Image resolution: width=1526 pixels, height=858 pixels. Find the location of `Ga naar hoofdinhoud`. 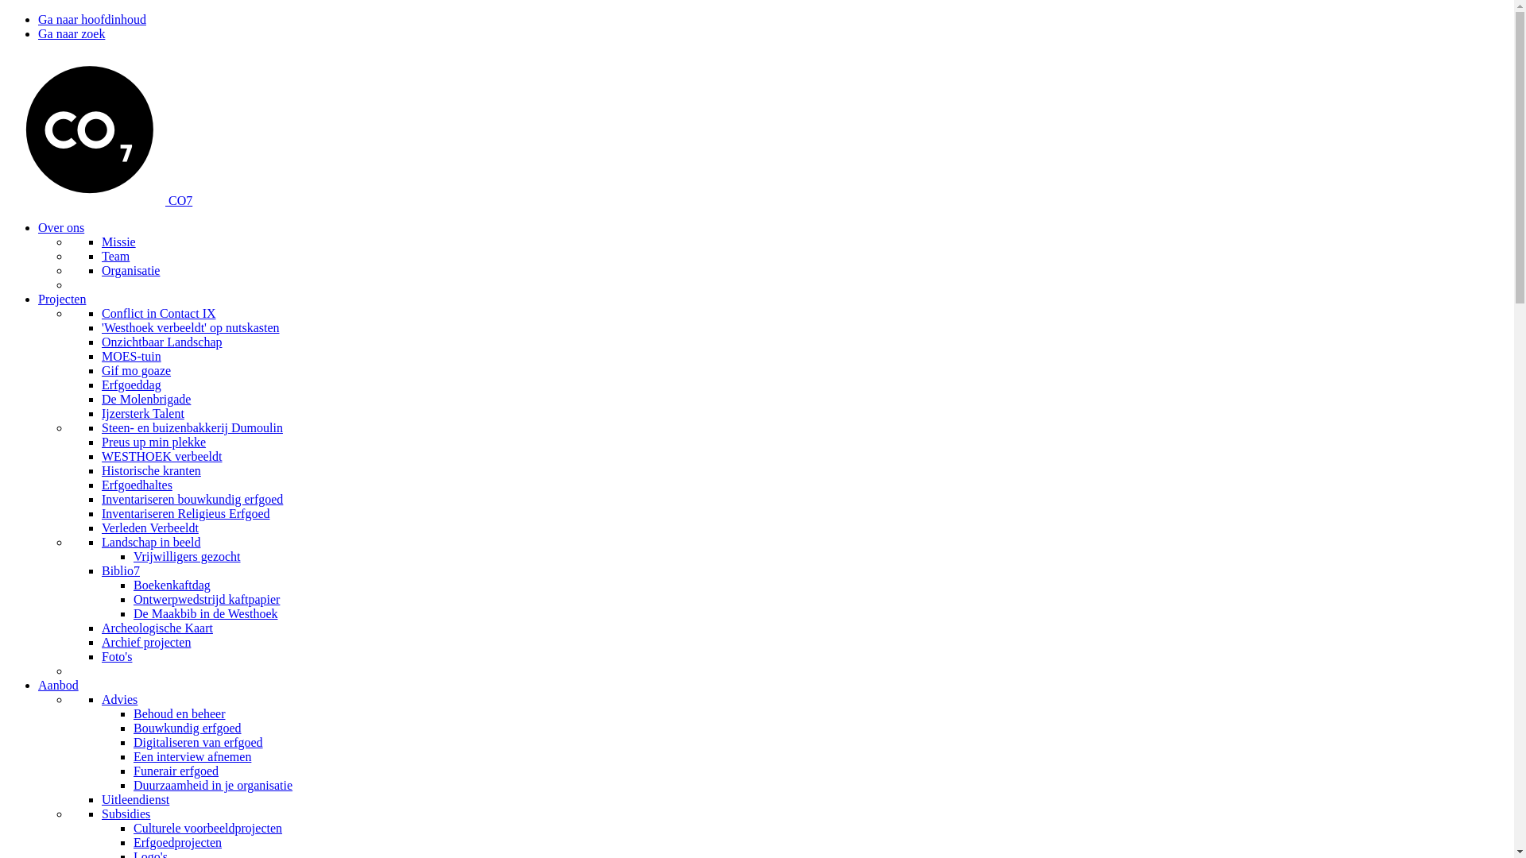

Ga naar hoofdinhoud is located at coordinates (92, 19).